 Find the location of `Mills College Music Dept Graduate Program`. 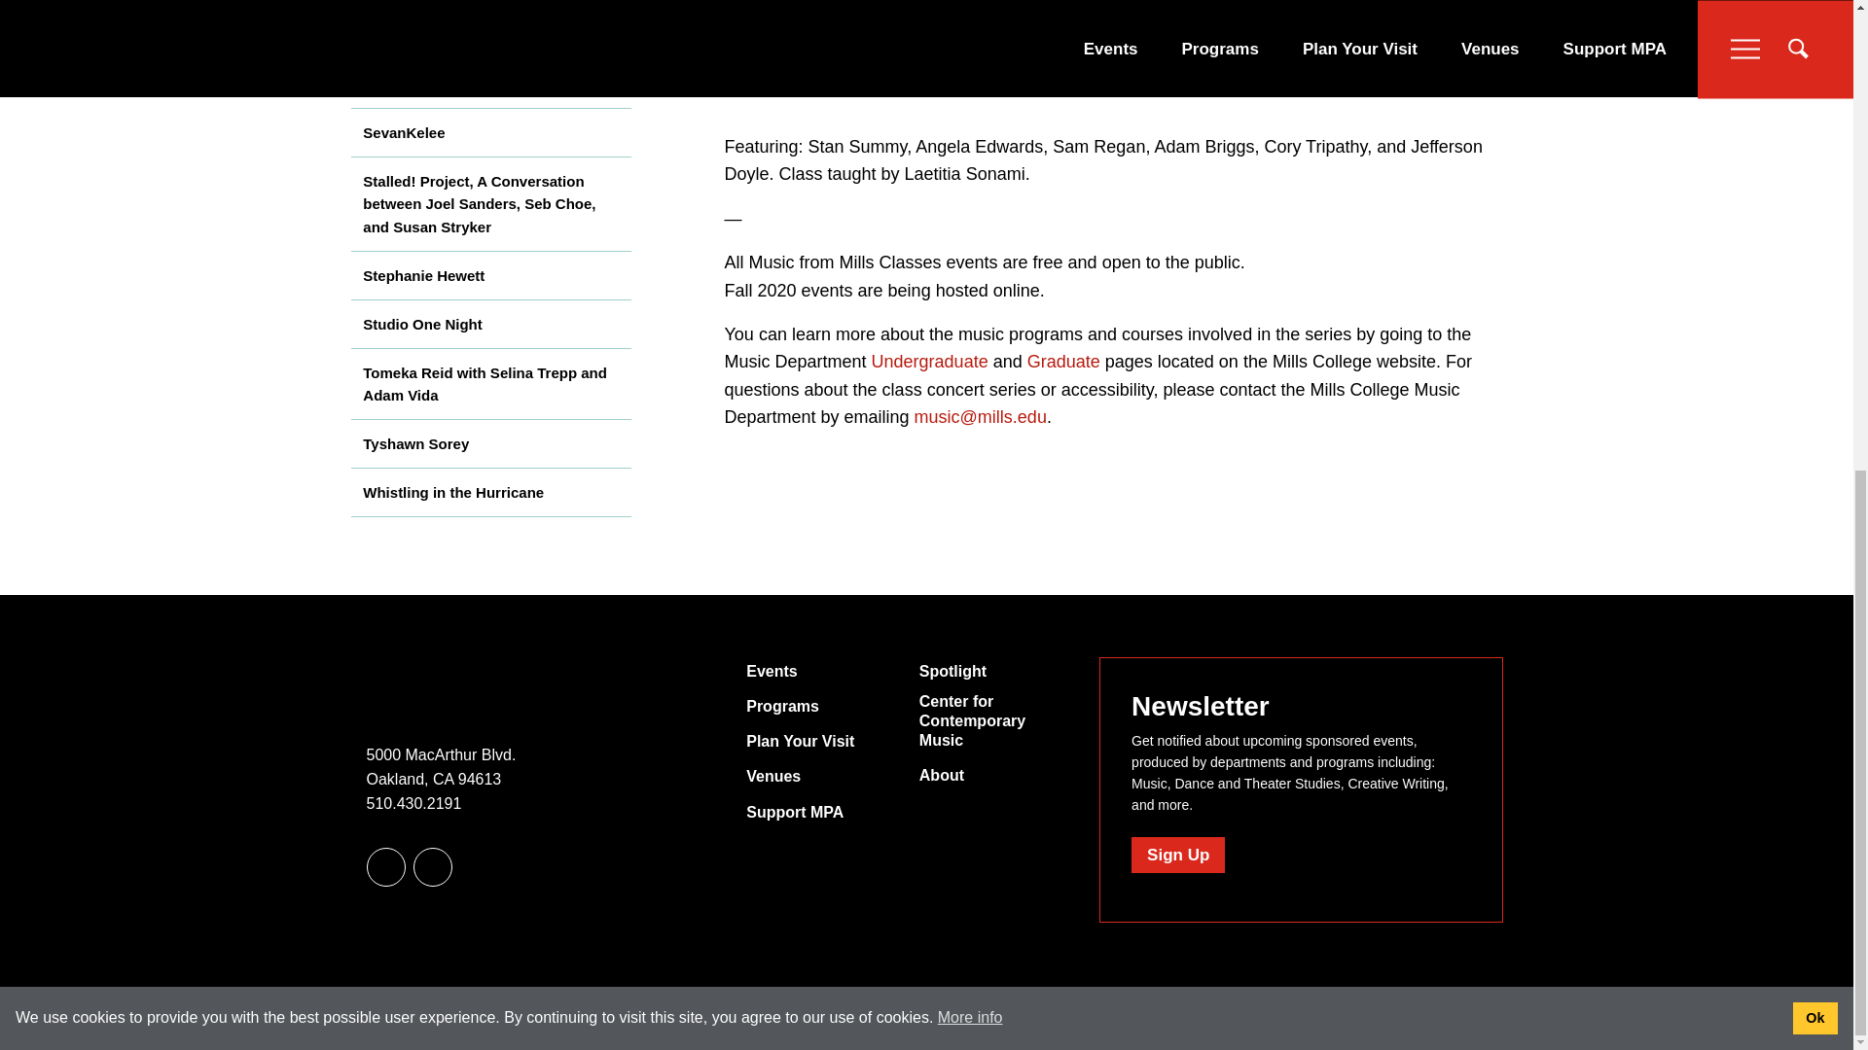

Mills College Music Dept Graduate Program is located at coordinates (1063, 362).